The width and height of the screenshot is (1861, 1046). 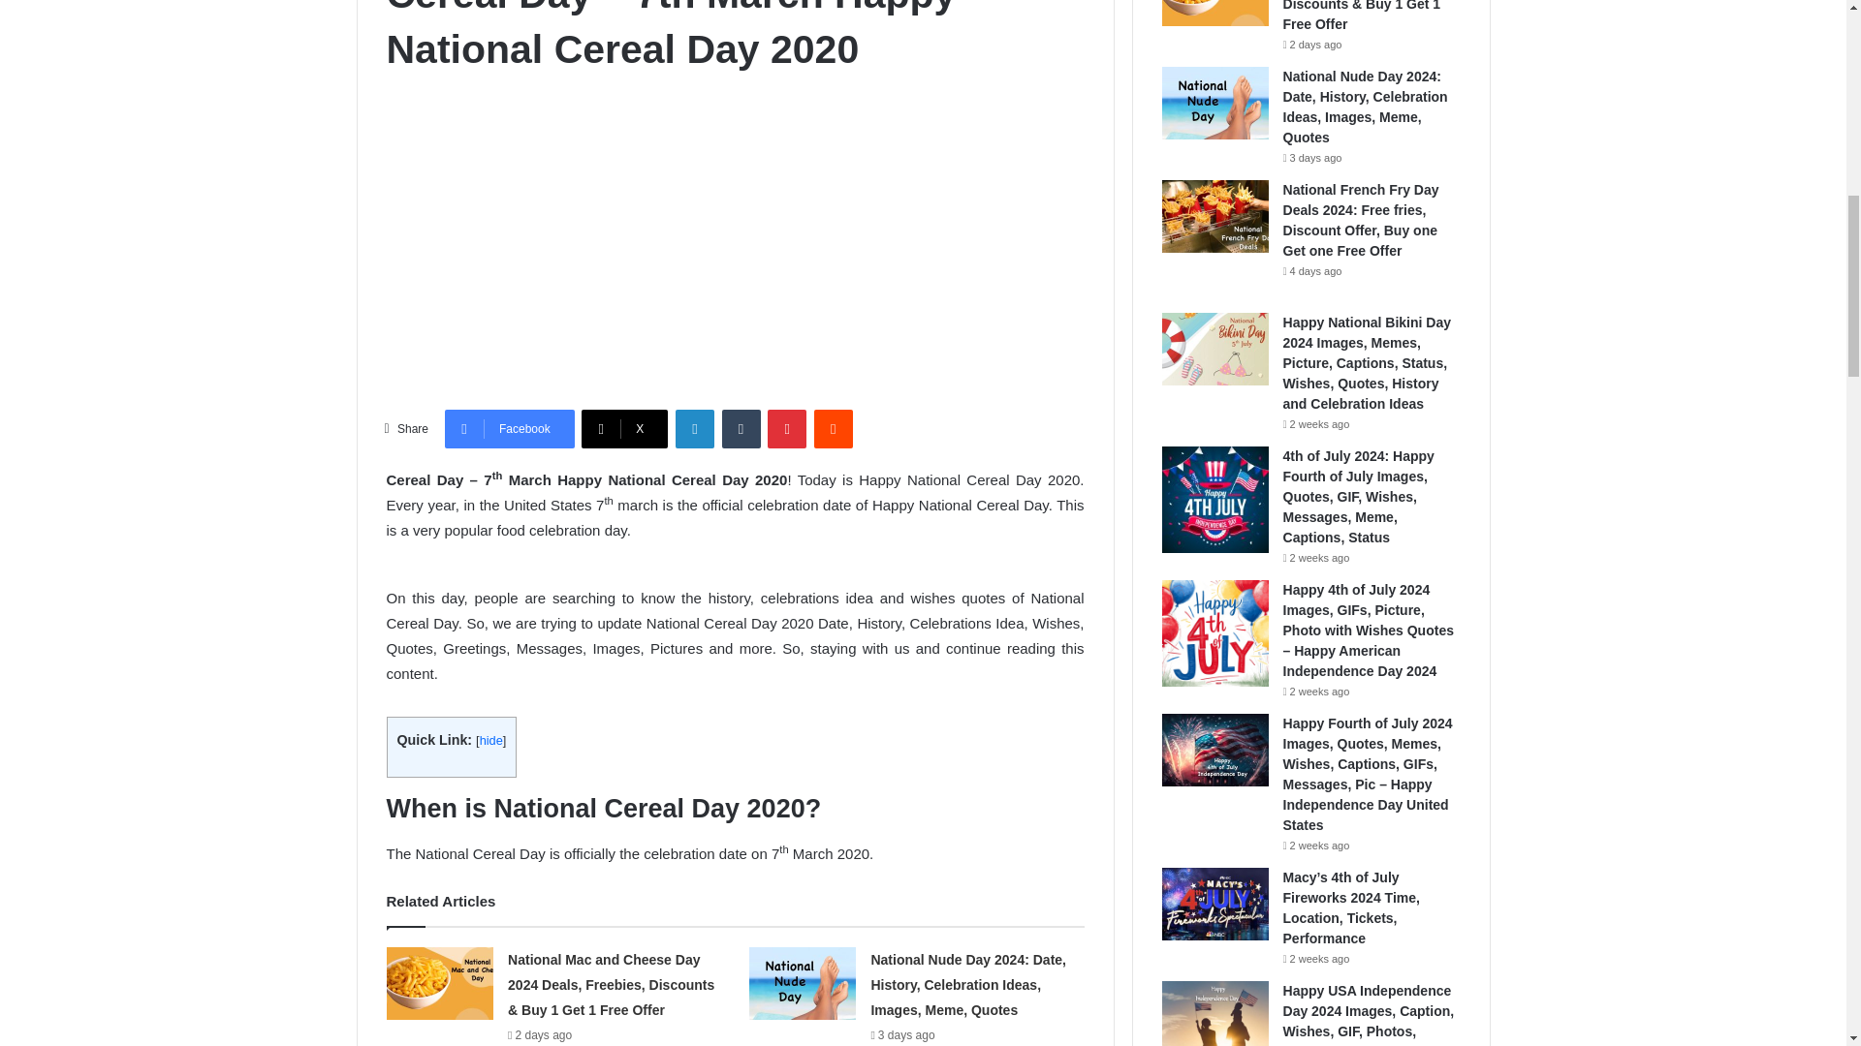 What do you see at coordinates (741, 429) in the screenshot?
I see `Tumblr` at bounding box center [741, 429].